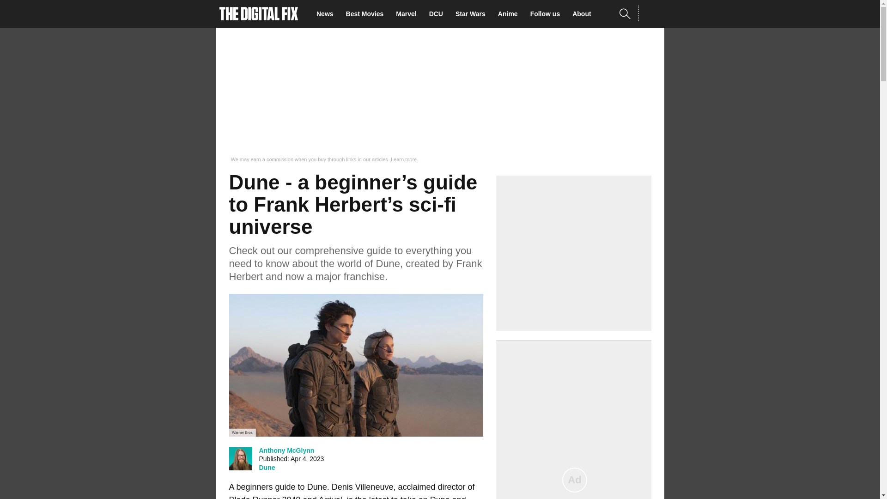 This screenshot has width=887, height=499. Describe the element at coordinates (367, 14) in the screenshot. I see `Best Movies` at that location.